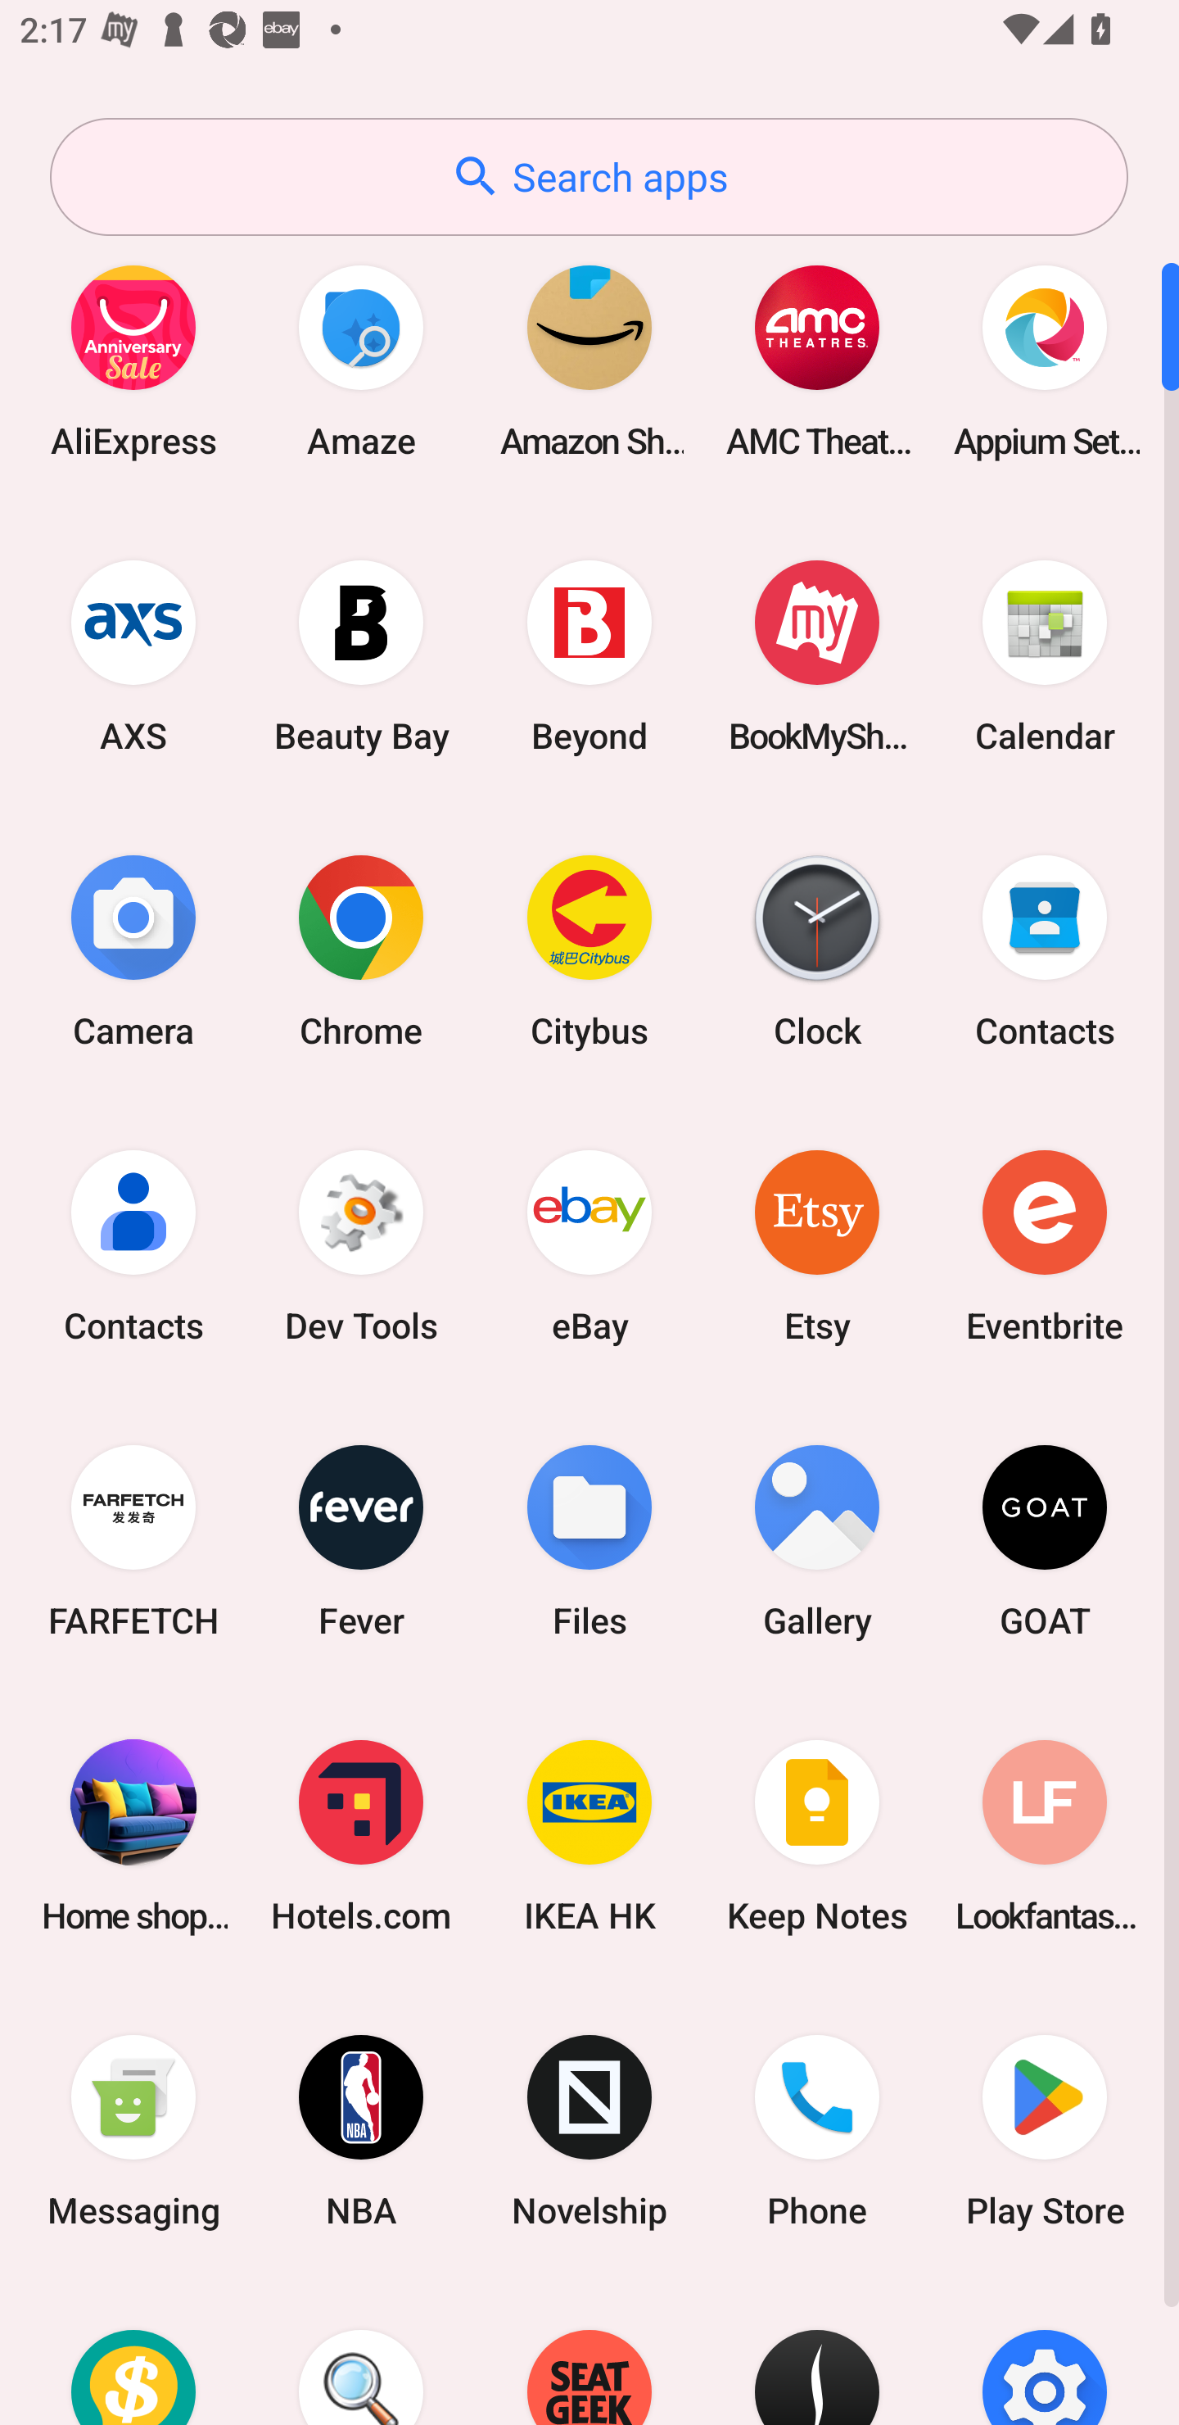 The width and height of the screenshot is (1179, 2425). I want to click on Home shopping, so click(133, 1835).